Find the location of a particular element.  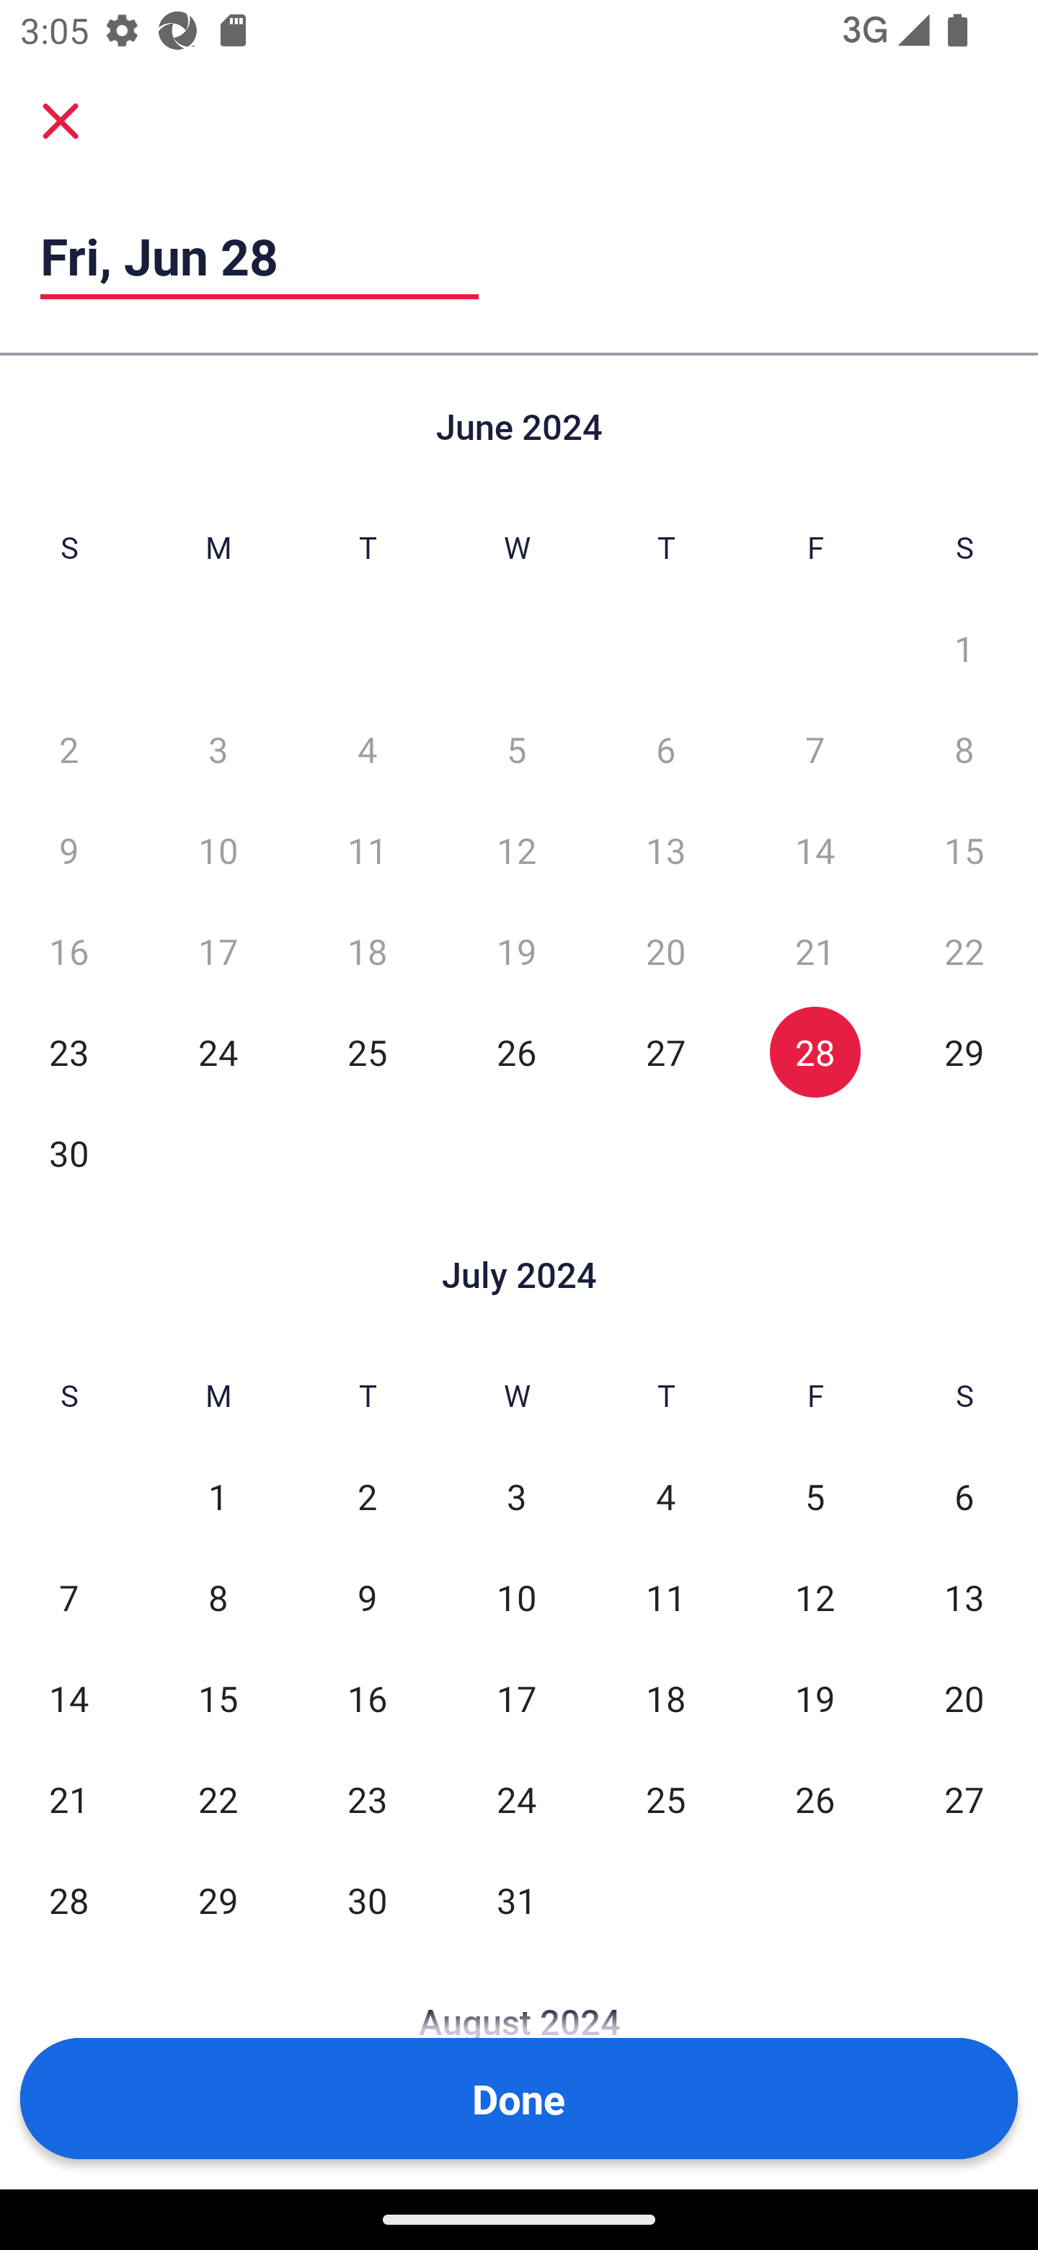

Done Button Done is located at coordinates (519, 2099).